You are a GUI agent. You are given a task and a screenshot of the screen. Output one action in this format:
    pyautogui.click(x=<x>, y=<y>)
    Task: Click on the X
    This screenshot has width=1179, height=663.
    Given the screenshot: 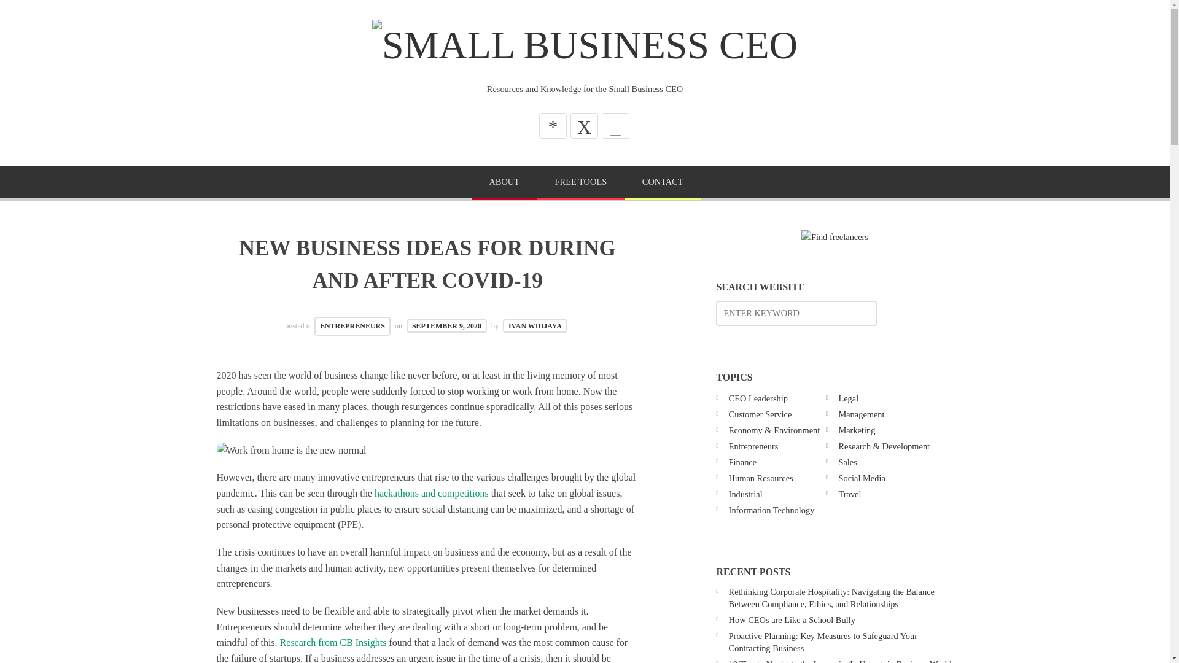 What is the action you would take?
    pyautogui.click(x=584, y=125)
    